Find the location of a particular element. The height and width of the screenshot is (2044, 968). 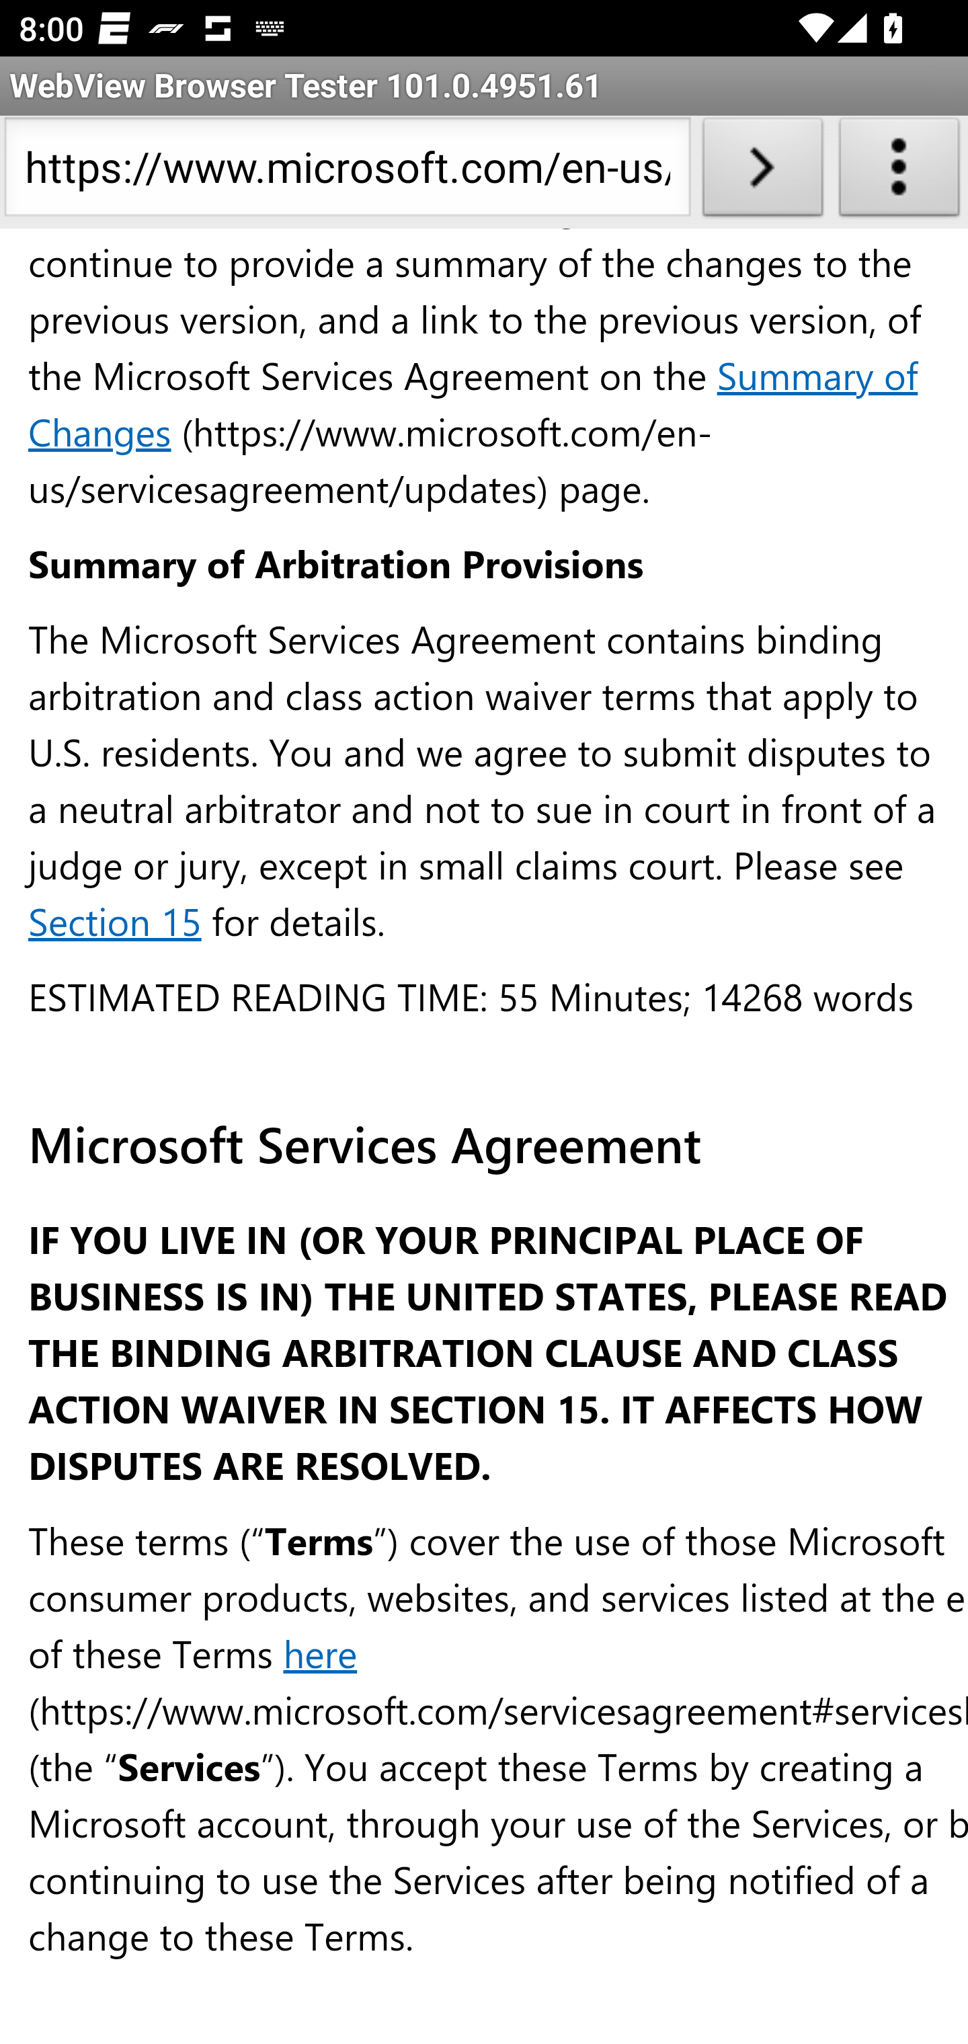

Summary of Changes is located at coordinates (473, 405).